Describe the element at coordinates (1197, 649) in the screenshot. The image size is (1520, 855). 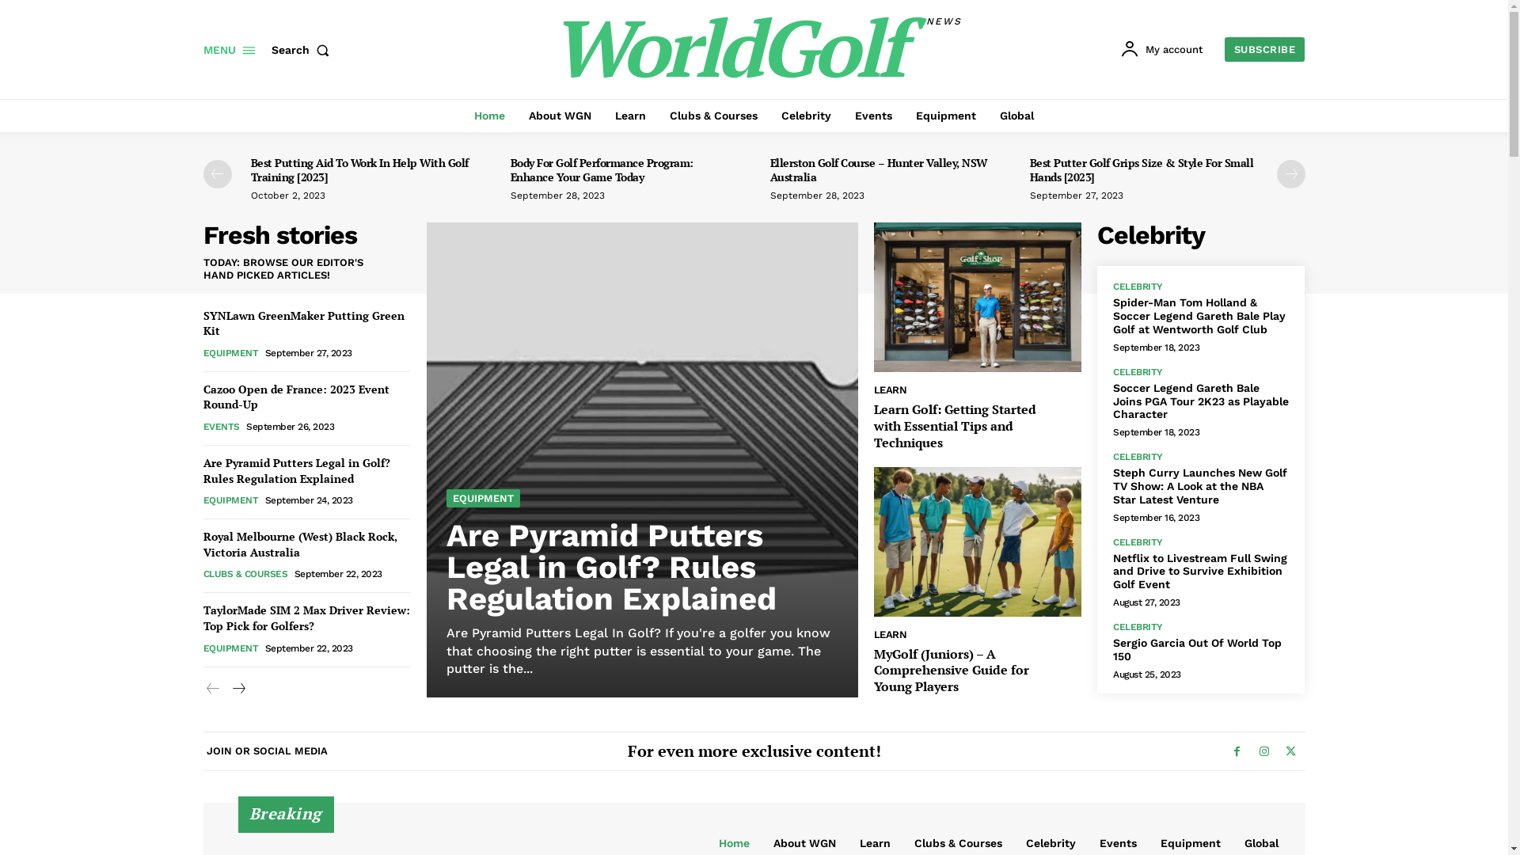
I see `Sergio Garcia Out Of World Top 150` at that location.